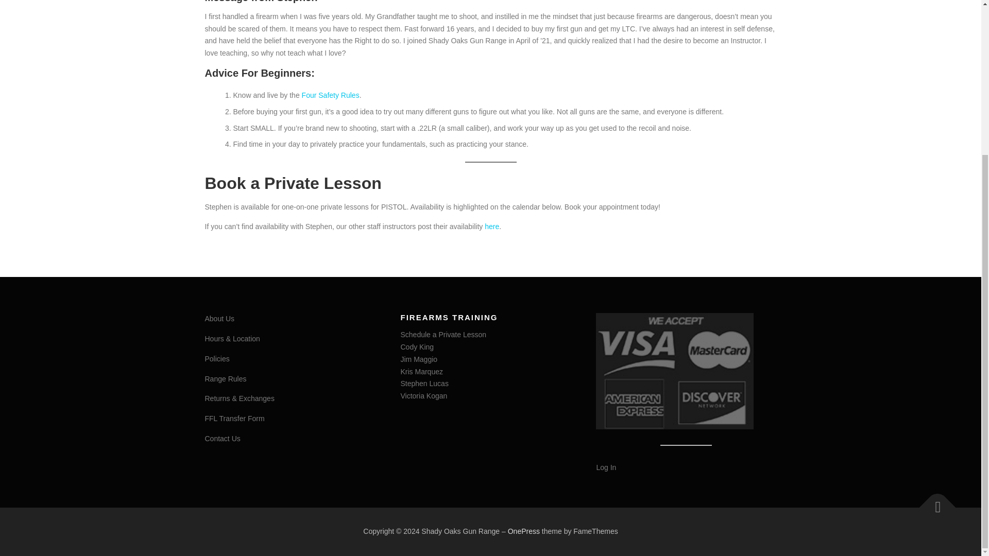 This screenshot has width=989, height=556. What do you see at coordinates (606, 467) in the screenshot?
I see `Log In` at bounding box center [606, 467].